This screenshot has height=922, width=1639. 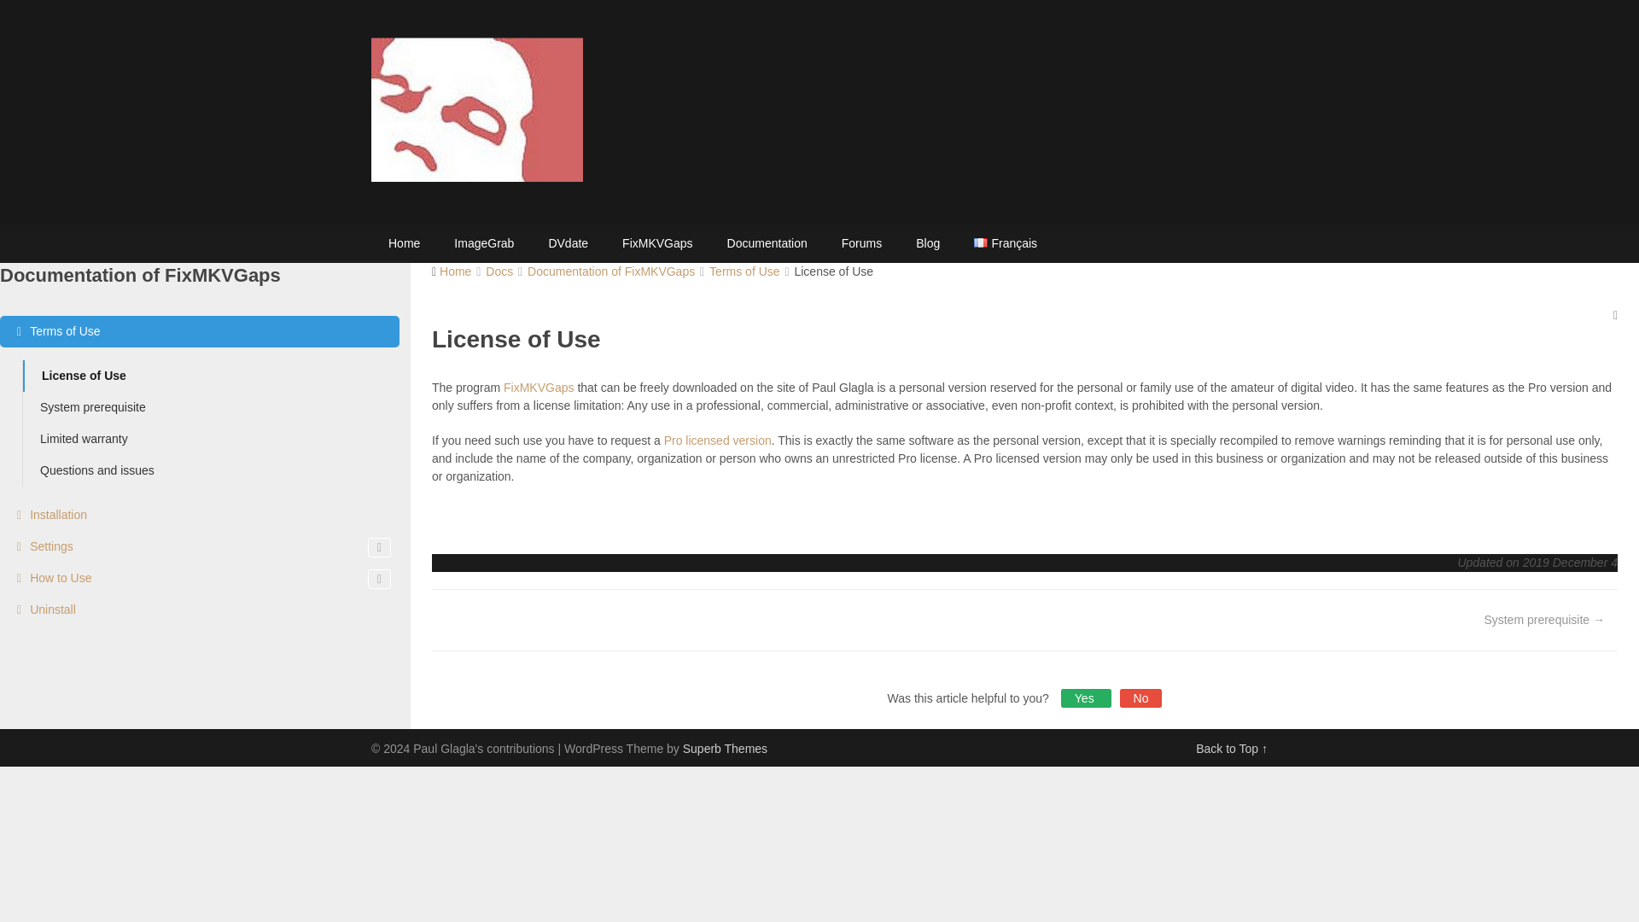 I want to click on Forums, so click(x=860, y=243).